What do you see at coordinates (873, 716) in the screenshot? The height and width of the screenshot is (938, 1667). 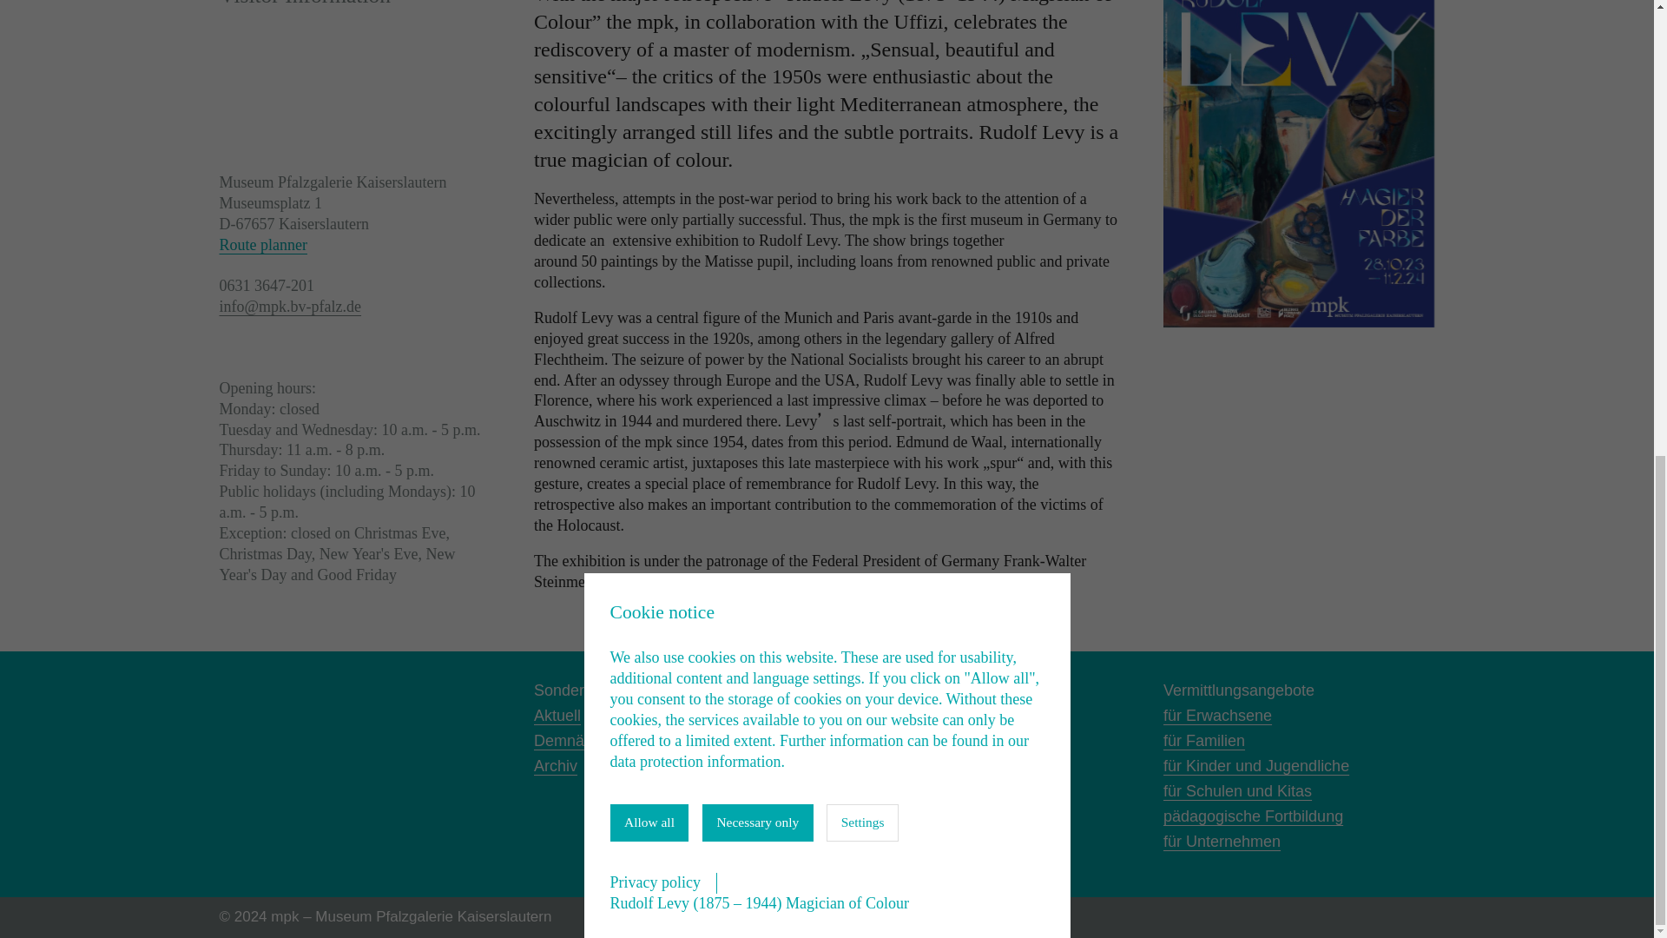 I see `Malerei` at bounding box center [873, 716].